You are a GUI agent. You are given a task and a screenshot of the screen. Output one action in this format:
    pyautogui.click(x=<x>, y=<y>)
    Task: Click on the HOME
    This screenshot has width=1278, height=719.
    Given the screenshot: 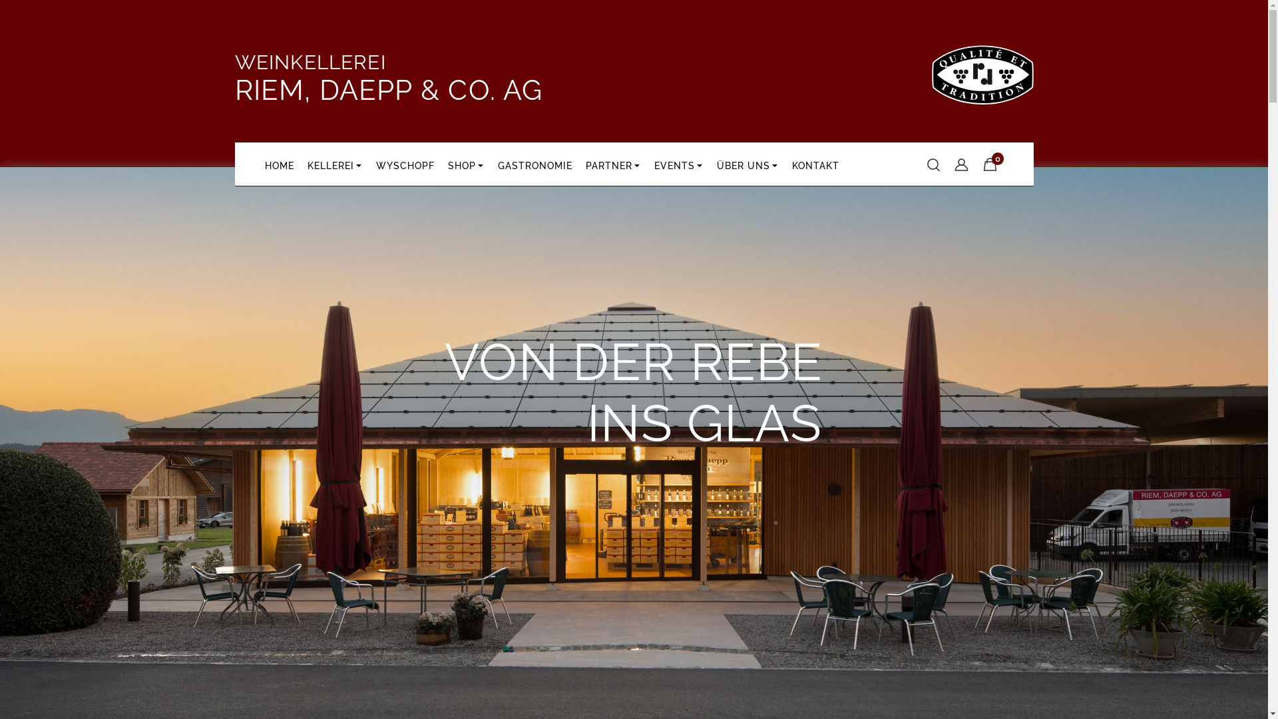 What is the action you would take?
    pyautogui.click(x=280, y=164)
    